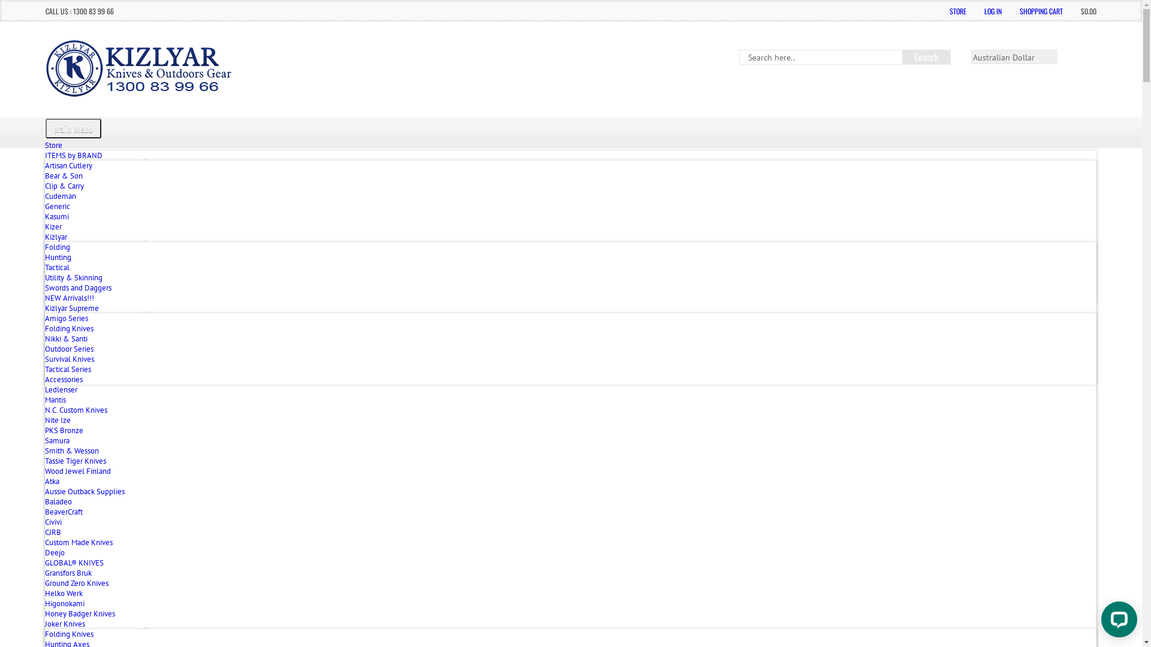  I want to click on Honey Badger Knives, so click(571, 613).